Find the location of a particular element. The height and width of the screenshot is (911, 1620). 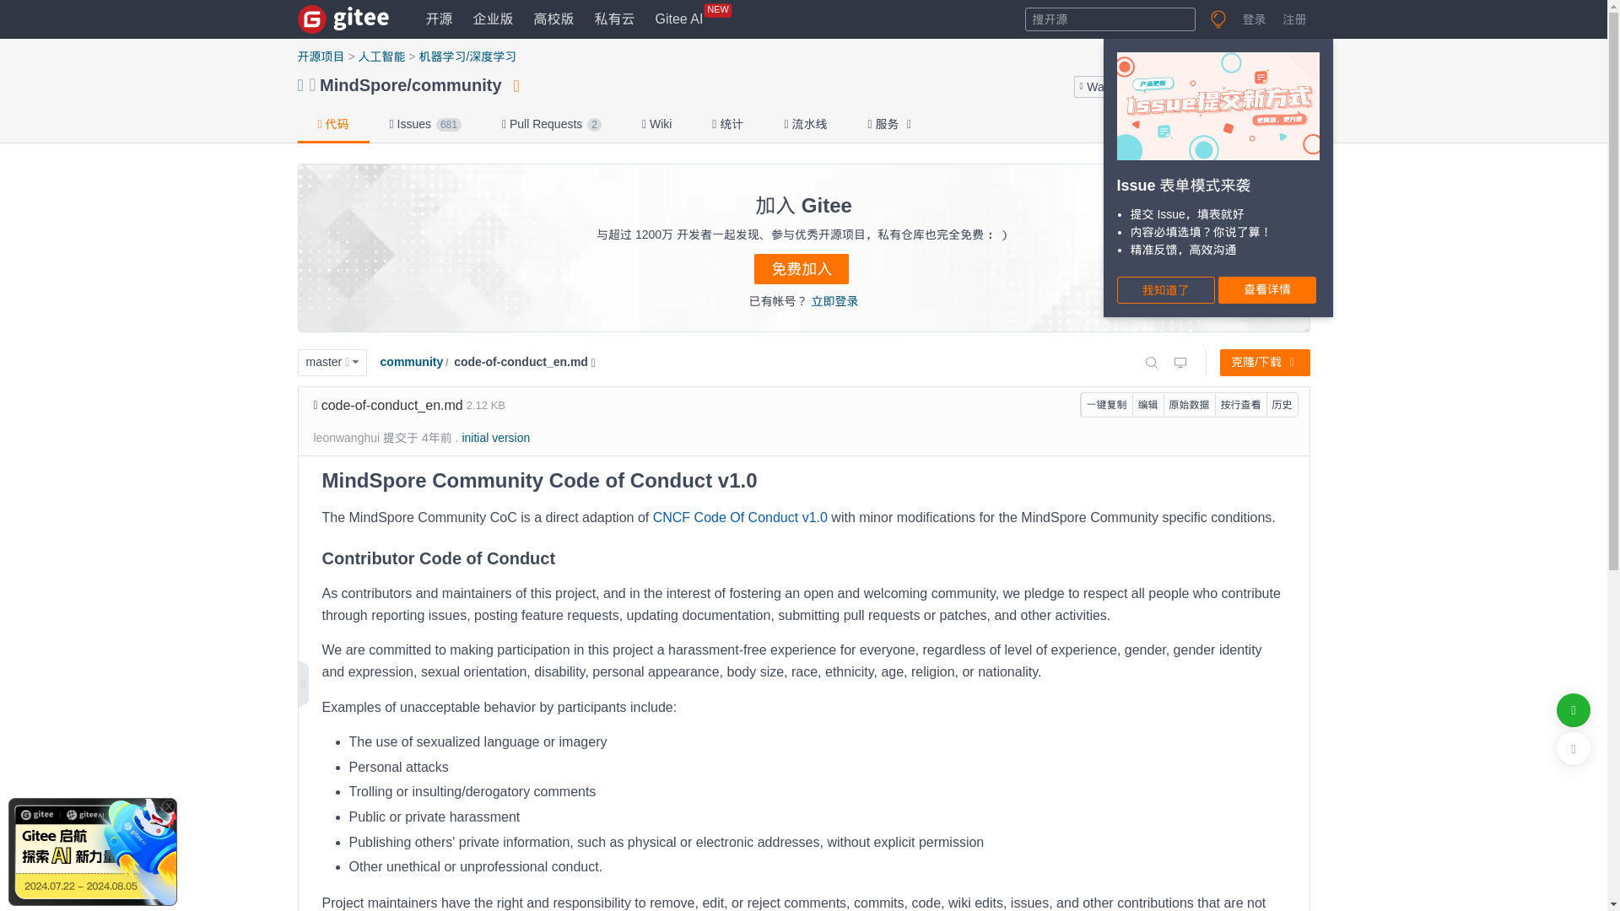

Fork is located at coordinates (1260, 86).